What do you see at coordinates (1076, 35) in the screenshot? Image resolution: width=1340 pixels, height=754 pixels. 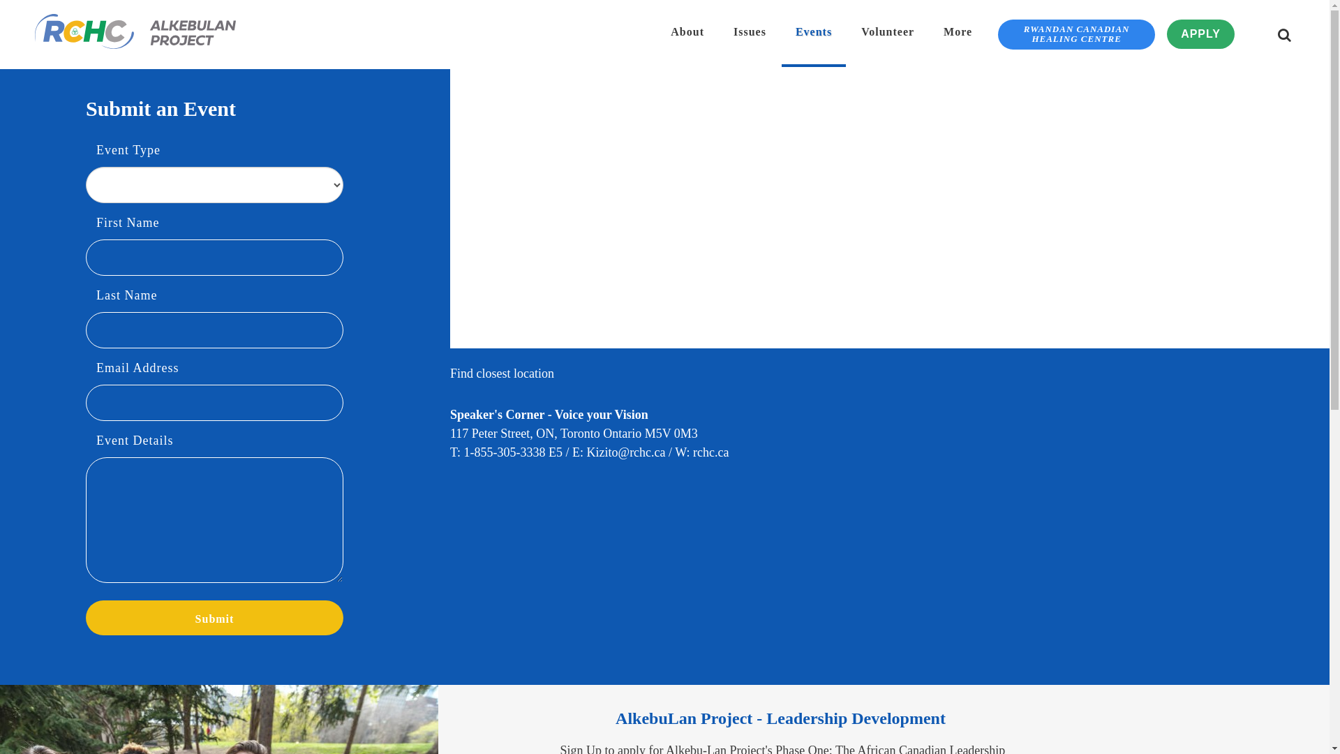 I see `RWANDAN CANADIAN HEALING CENTRE` at bounding box center [1076, 35].